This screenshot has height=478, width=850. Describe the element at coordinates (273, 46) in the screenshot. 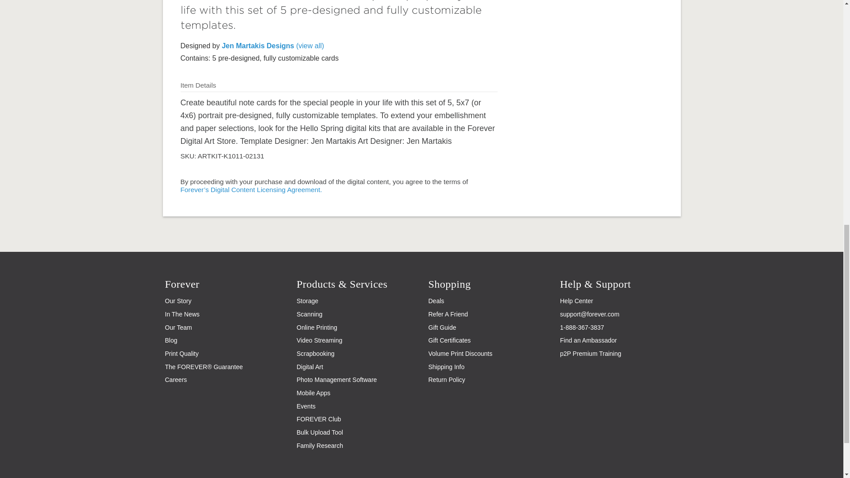

I see `Jen Martakis Designs` at that location.